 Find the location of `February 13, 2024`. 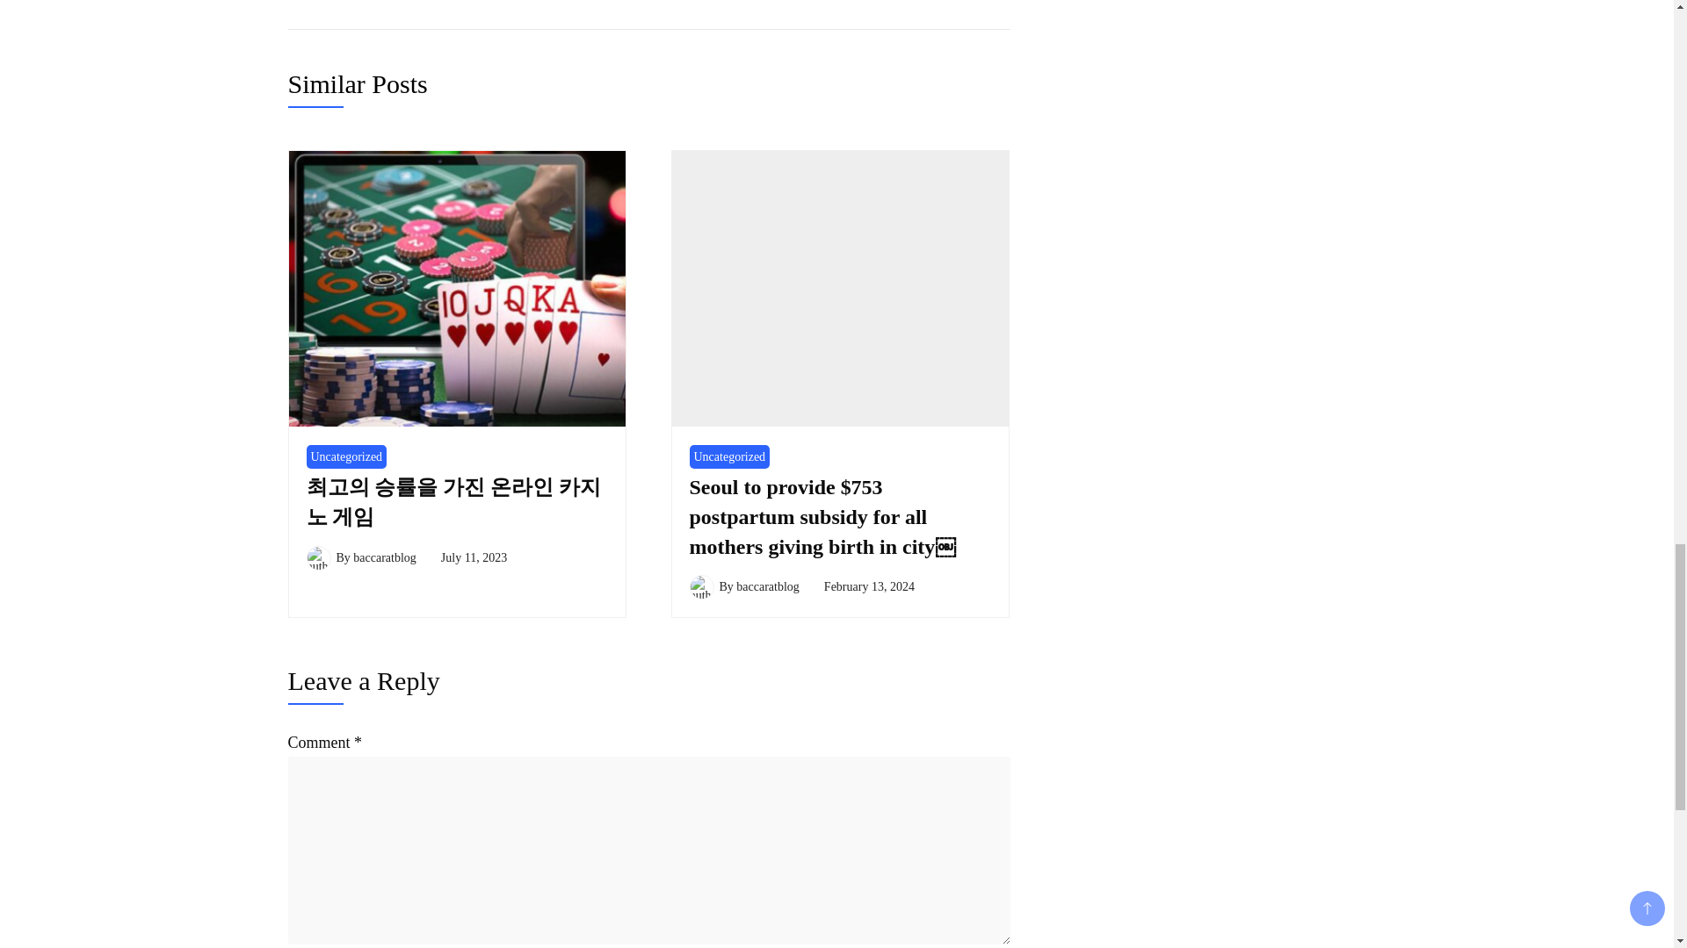

February 13, 2024 is located at coordinates (869, 586).